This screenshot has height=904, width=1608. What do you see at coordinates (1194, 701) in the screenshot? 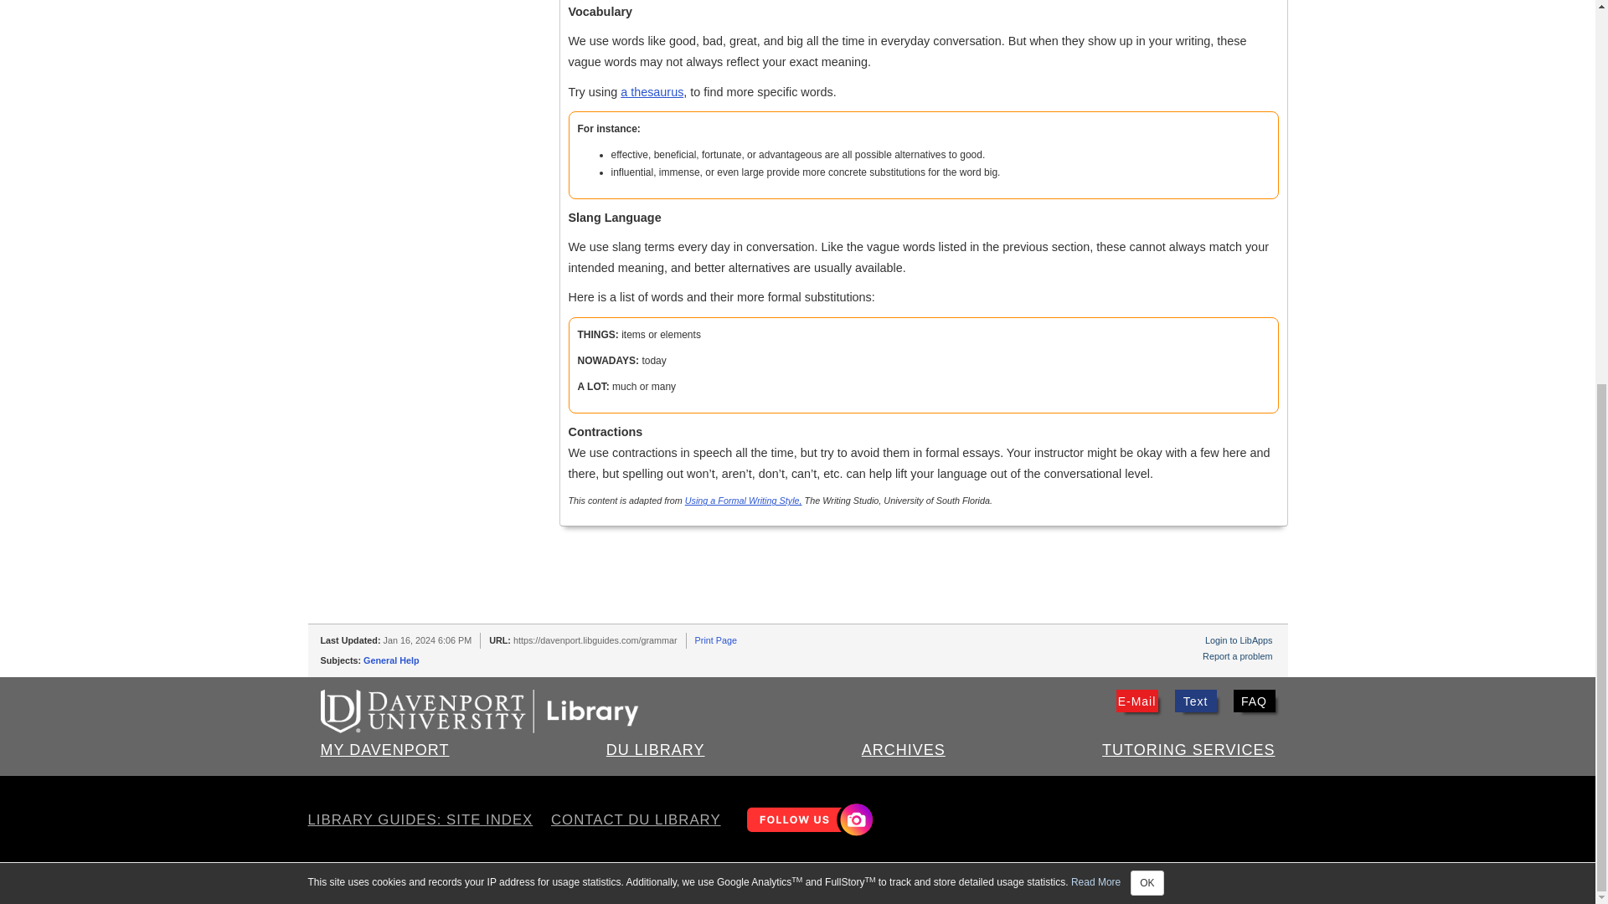
I see `Text` at bounding box center [1194, 701].